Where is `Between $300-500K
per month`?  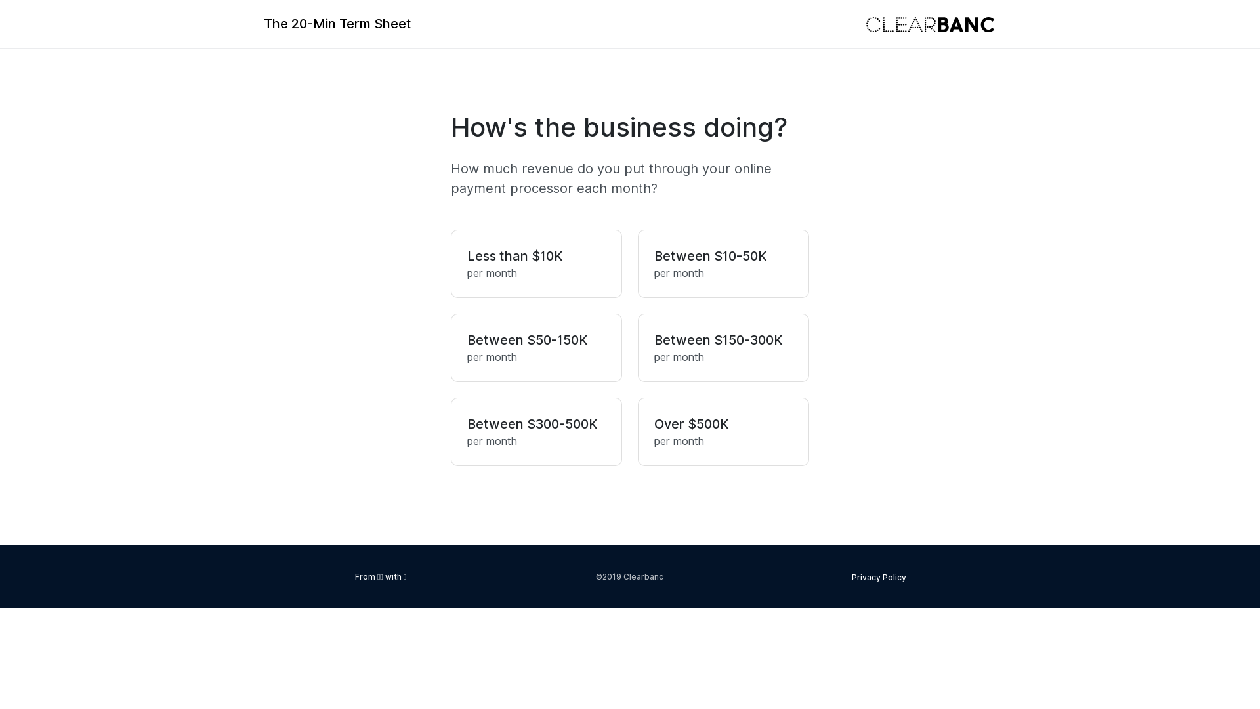
Between $300-500K
per month is located at coordinates (537, 432).